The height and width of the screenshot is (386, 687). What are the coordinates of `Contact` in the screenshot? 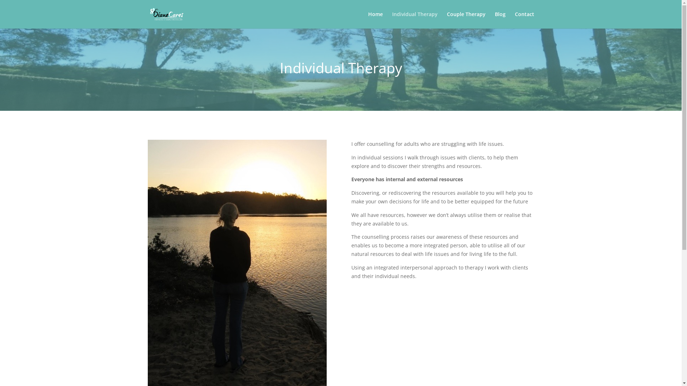 It's located at (524, 20).